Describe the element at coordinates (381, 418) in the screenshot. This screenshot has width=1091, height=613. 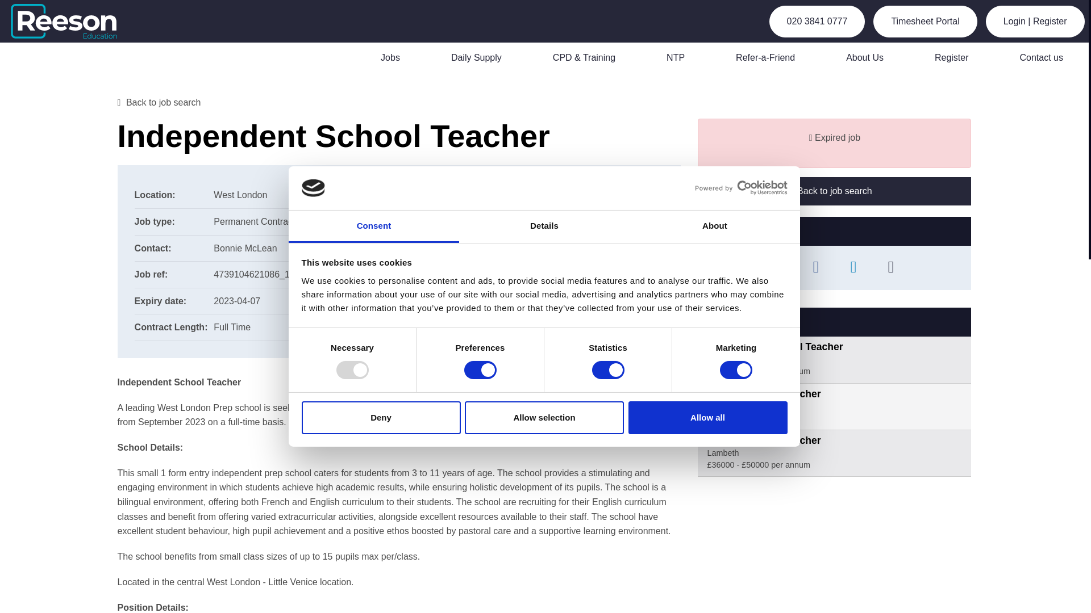
I see `Deny` at that location.